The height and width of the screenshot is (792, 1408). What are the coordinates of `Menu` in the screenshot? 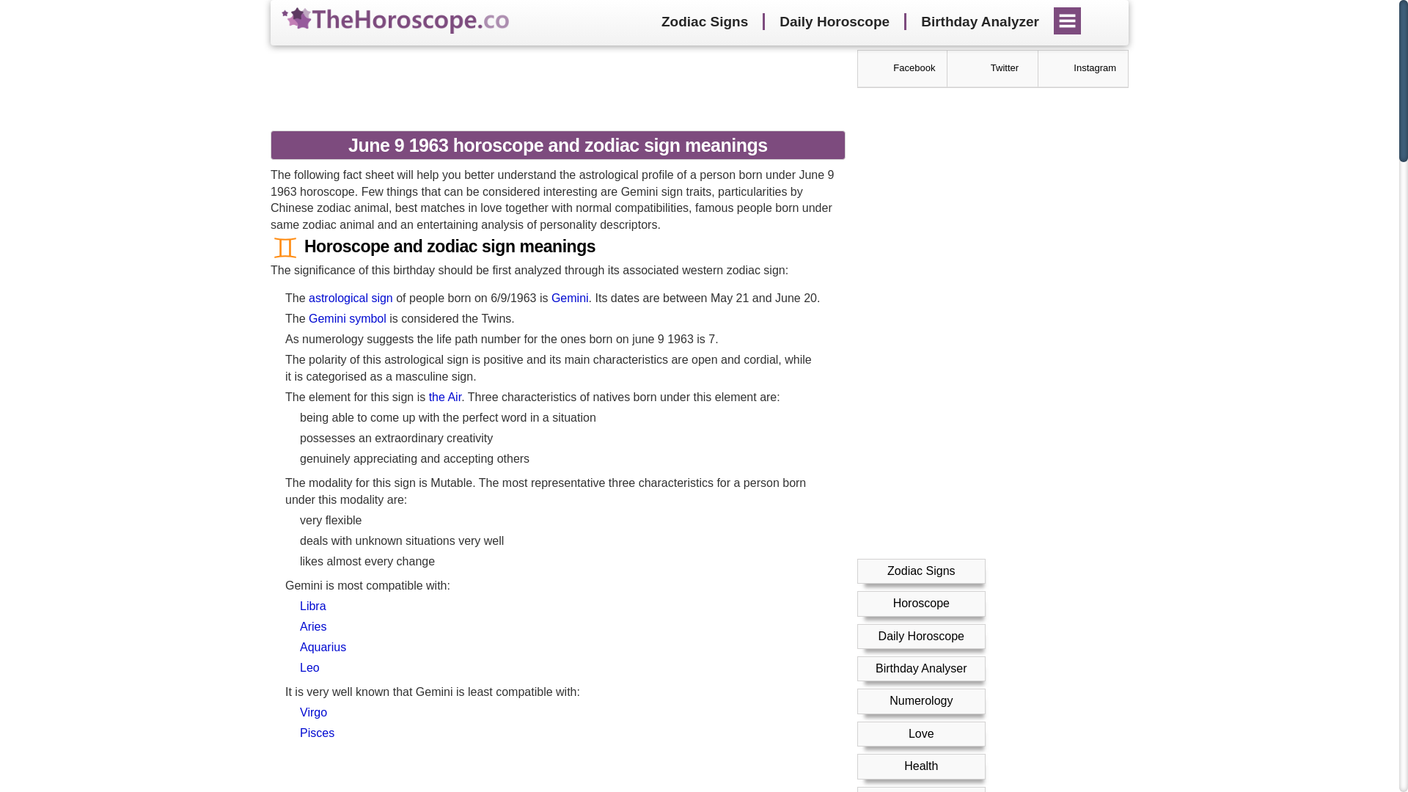 It's located at (1068, 15).